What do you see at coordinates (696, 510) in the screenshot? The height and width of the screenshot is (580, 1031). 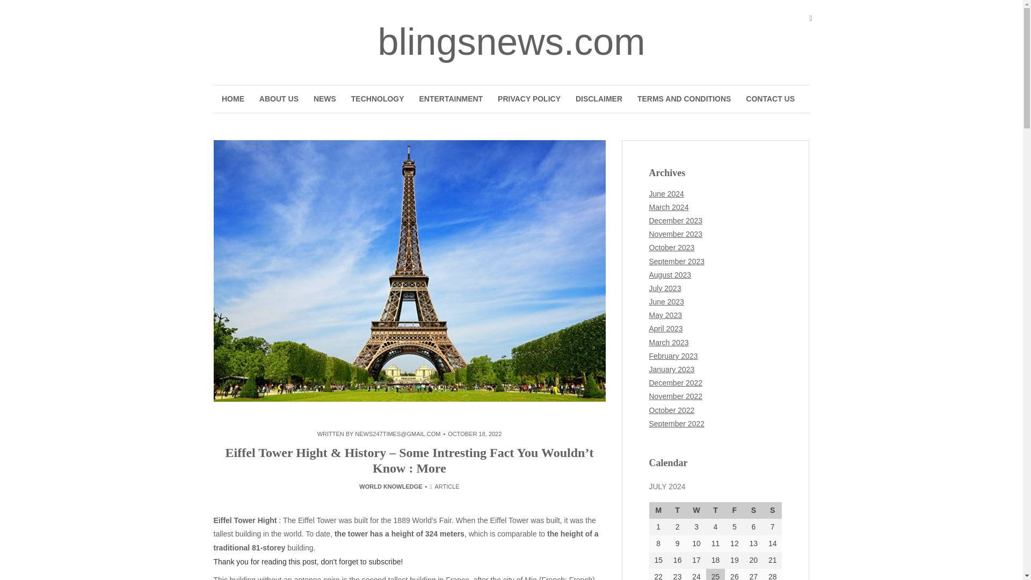 I see `Wednesday` at bounding box center [696, 510].